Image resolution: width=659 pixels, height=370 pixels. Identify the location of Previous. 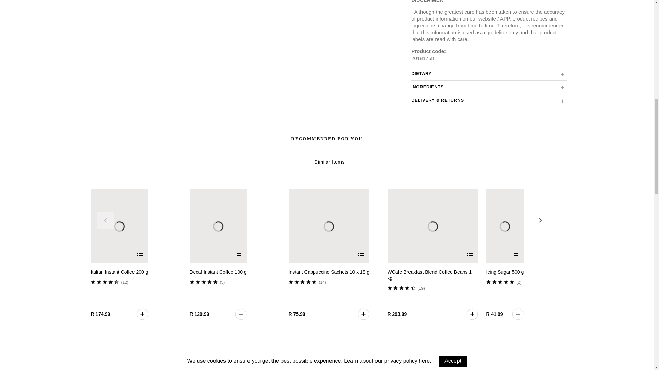
(106, 220).